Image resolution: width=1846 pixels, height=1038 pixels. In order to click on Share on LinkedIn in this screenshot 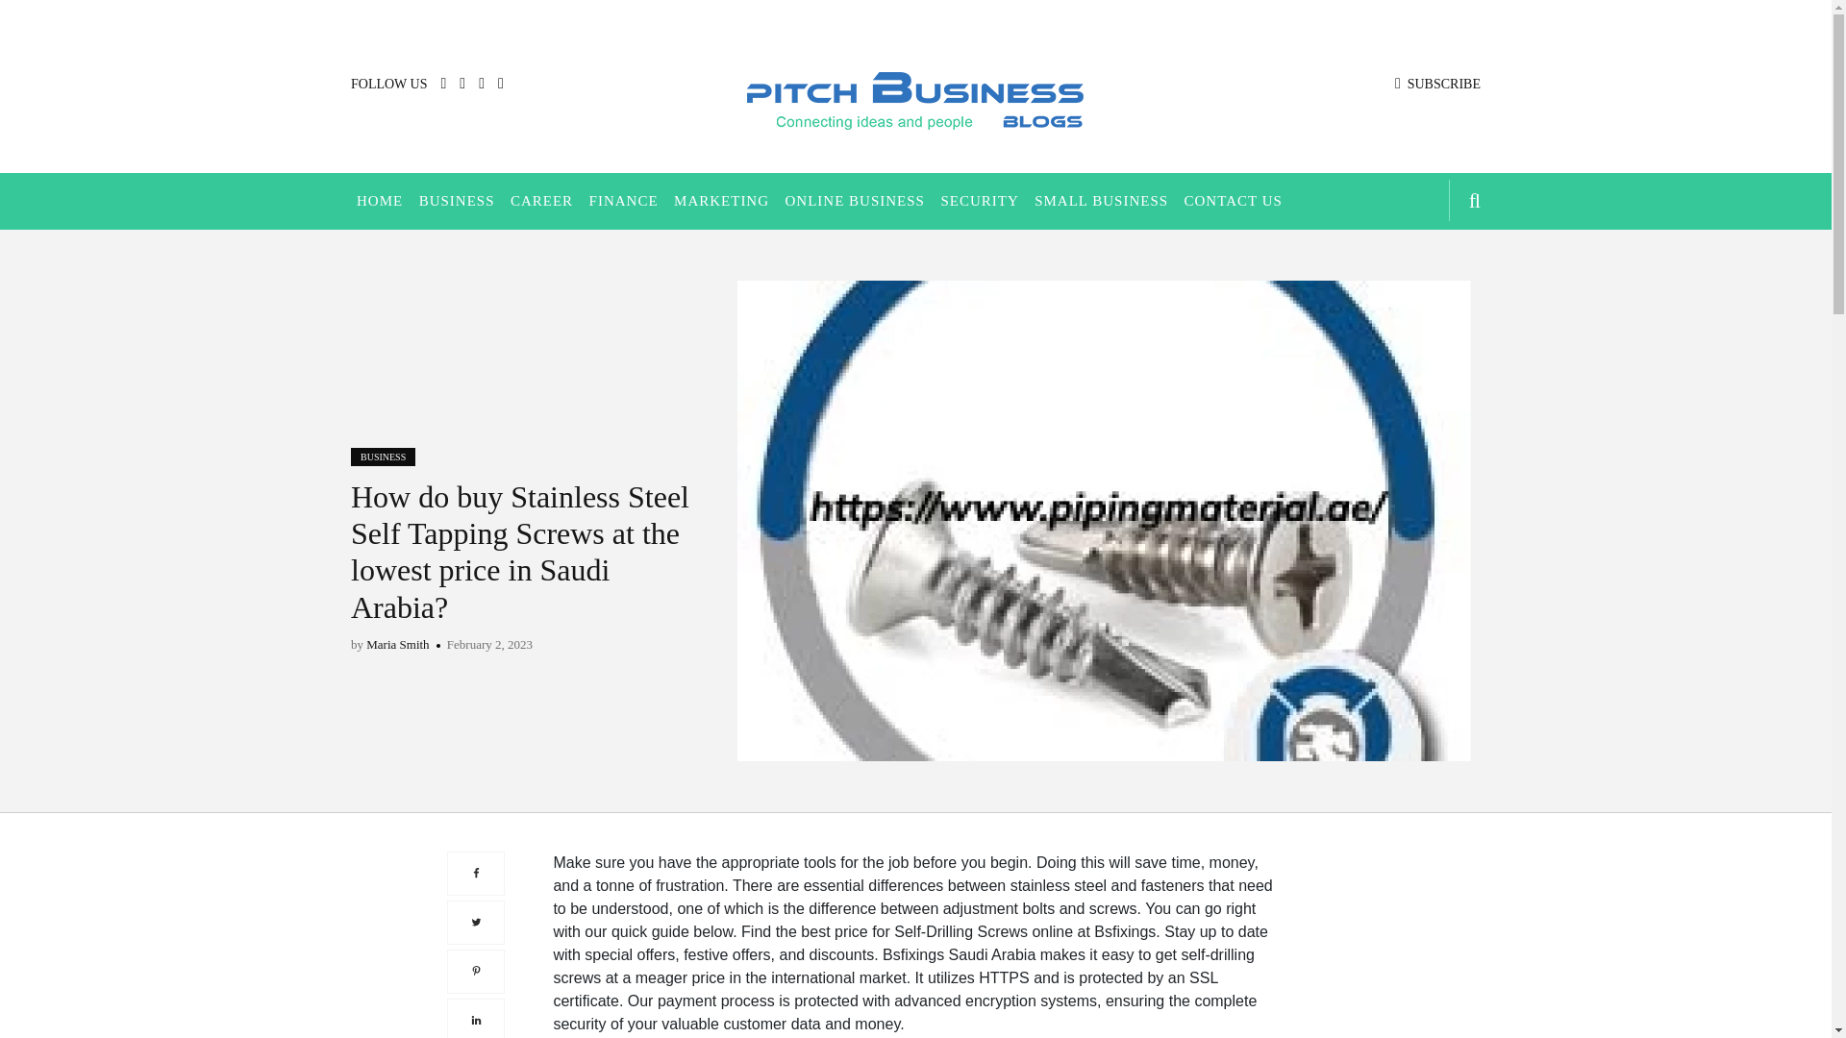, I will do `click(475, 913)`.